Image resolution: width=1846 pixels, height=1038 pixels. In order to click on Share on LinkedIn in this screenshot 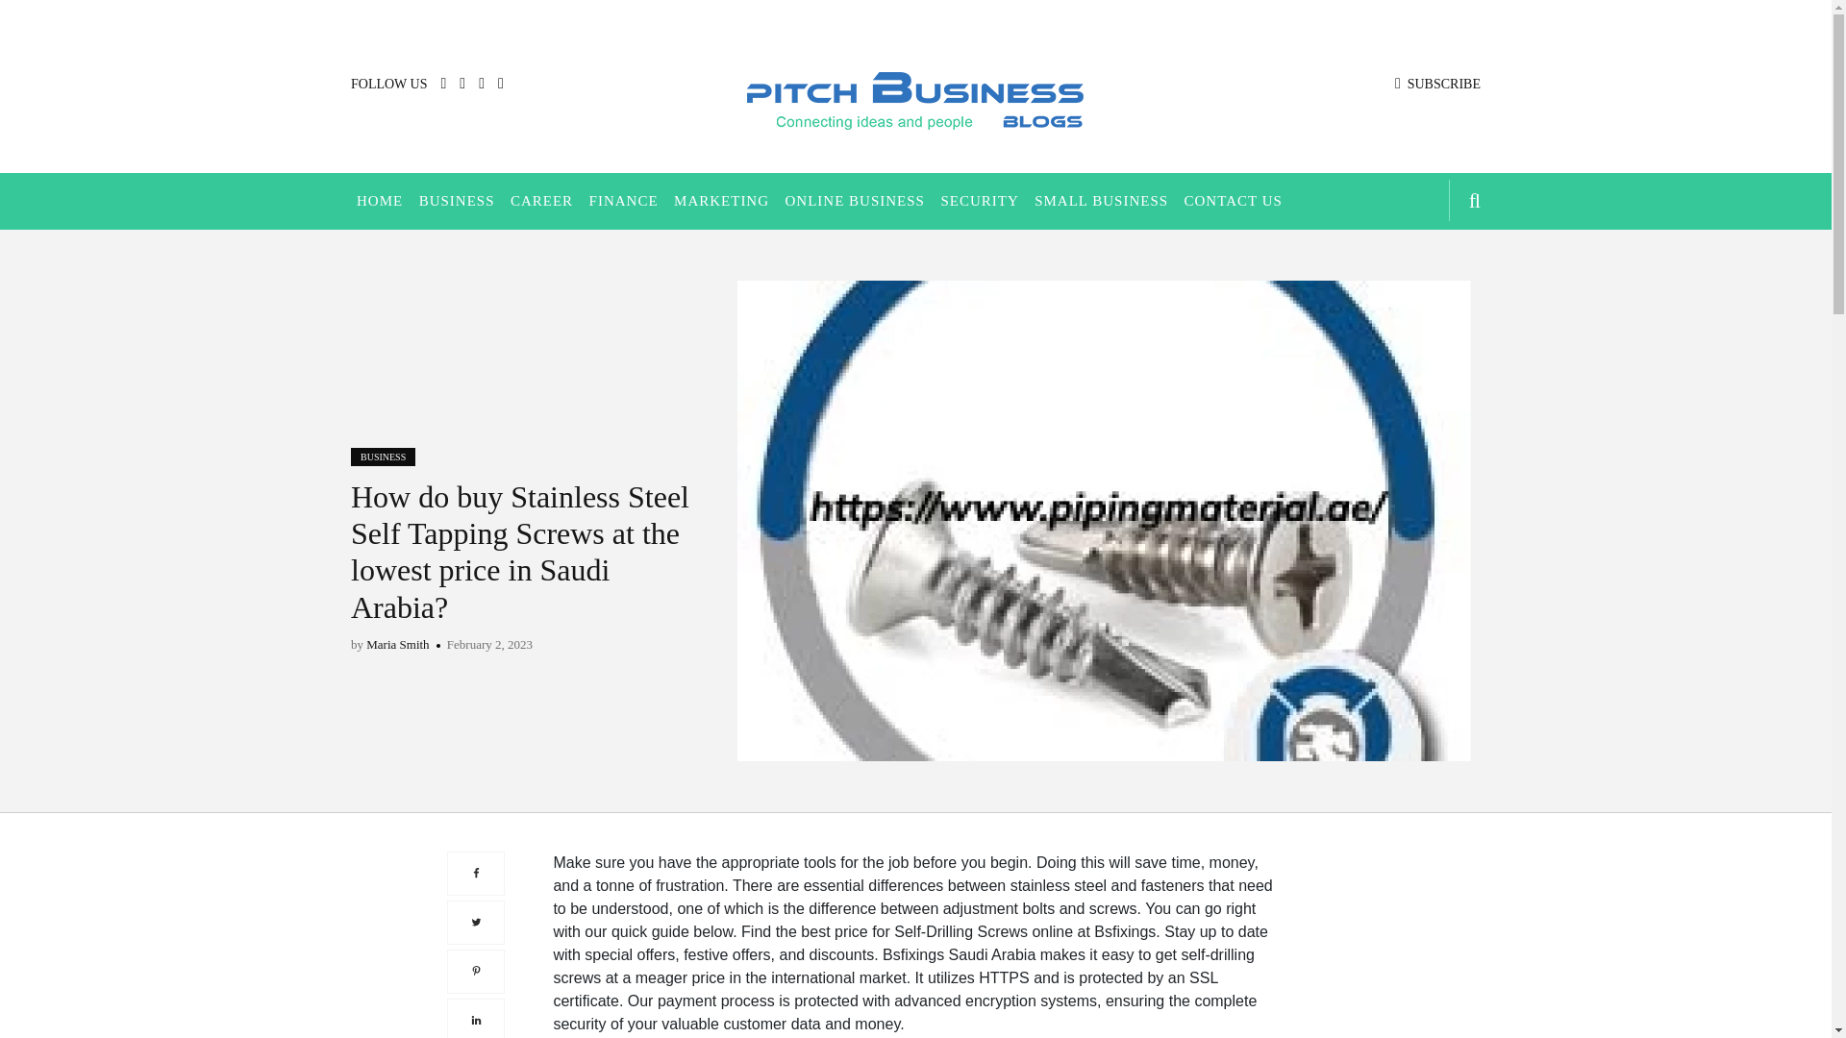, I will do `click(475, 913)`.